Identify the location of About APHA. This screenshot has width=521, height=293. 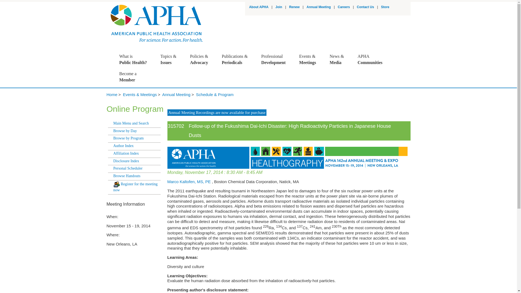
(365, 7).